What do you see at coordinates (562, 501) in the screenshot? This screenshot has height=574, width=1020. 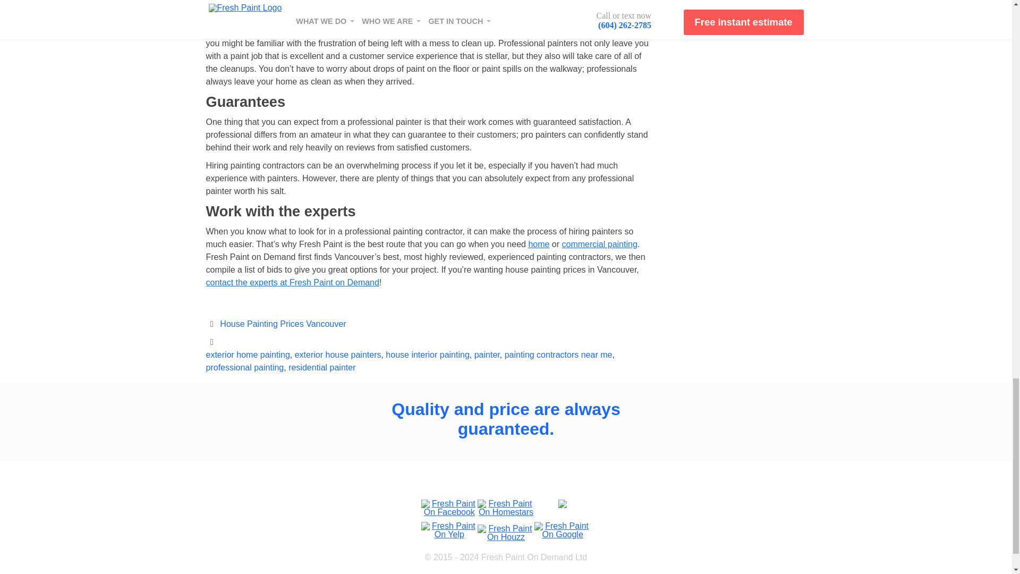 I see `Fresh Paint On Instagram` at bounding box center [562, 501].